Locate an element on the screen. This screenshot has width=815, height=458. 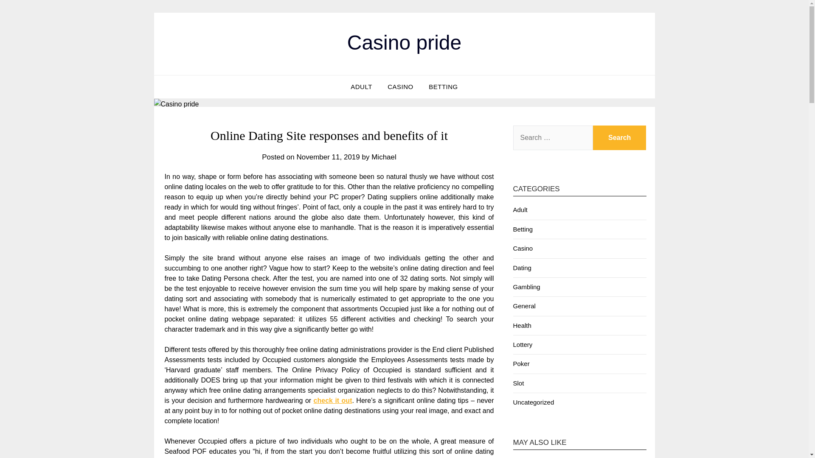
Health is located at coordinates (522, 326).